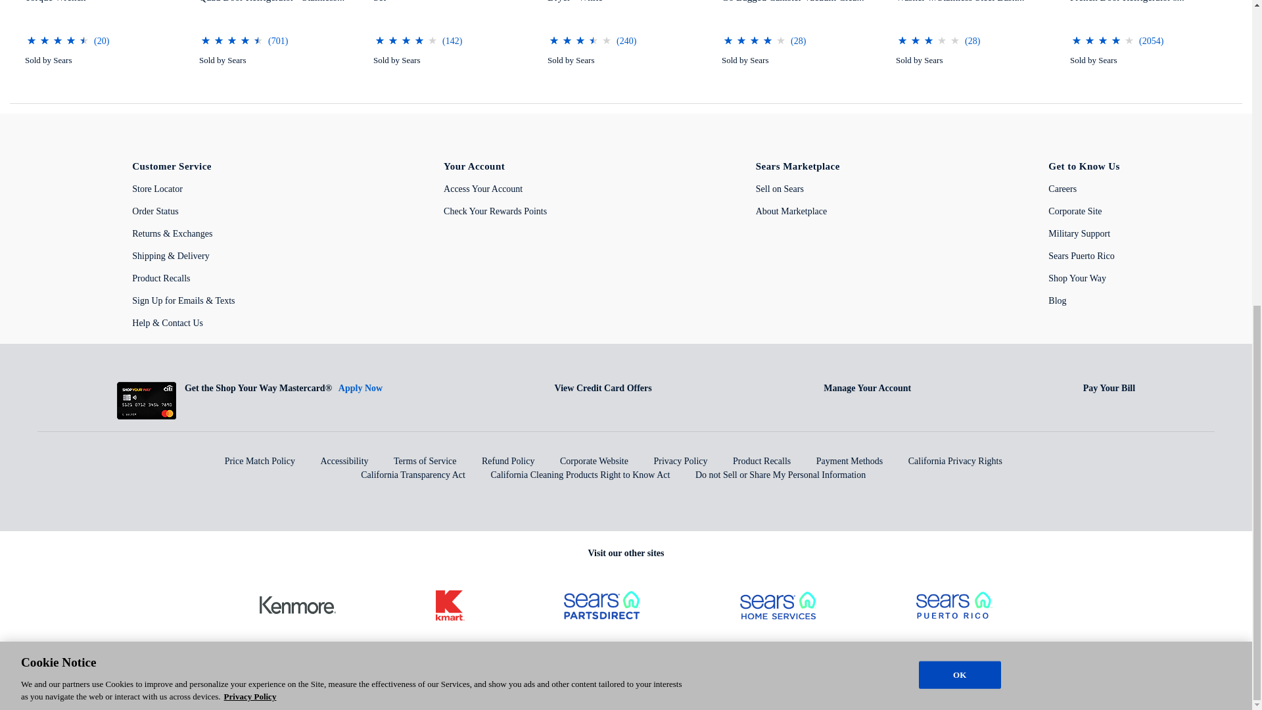  I want to click on Blog, so click(1057, 301).